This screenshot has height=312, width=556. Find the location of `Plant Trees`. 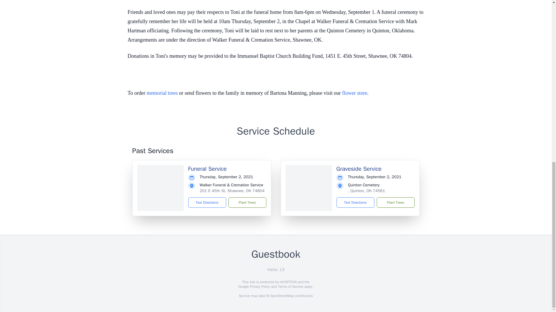

Plant Trees is located at coordinates (247, 202).